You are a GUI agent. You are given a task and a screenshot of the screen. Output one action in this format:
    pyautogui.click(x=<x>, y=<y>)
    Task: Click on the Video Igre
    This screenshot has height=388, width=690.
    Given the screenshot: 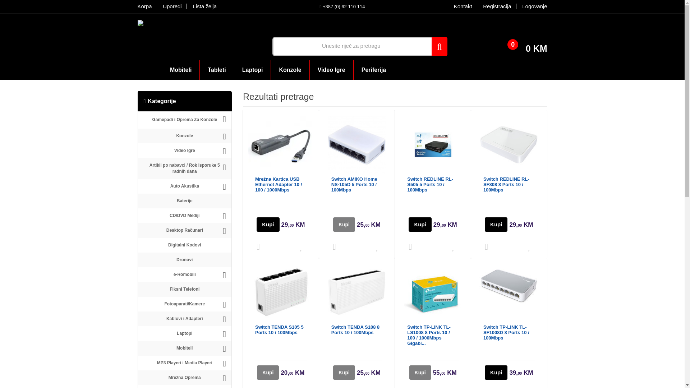 What is the action you would take?
    pyautogui.click(x=185, y=151)
    